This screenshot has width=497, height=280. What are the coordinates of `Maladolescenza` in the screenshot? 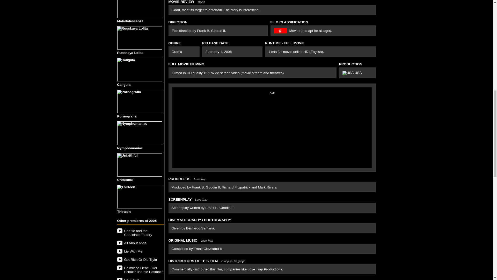 It's located at (140, 11).